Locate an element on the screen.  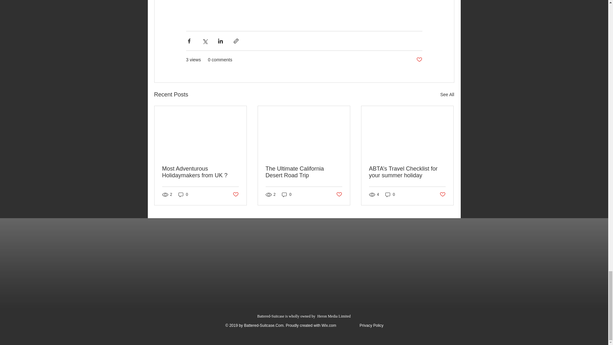
See All is located at coordinates (447, 95).